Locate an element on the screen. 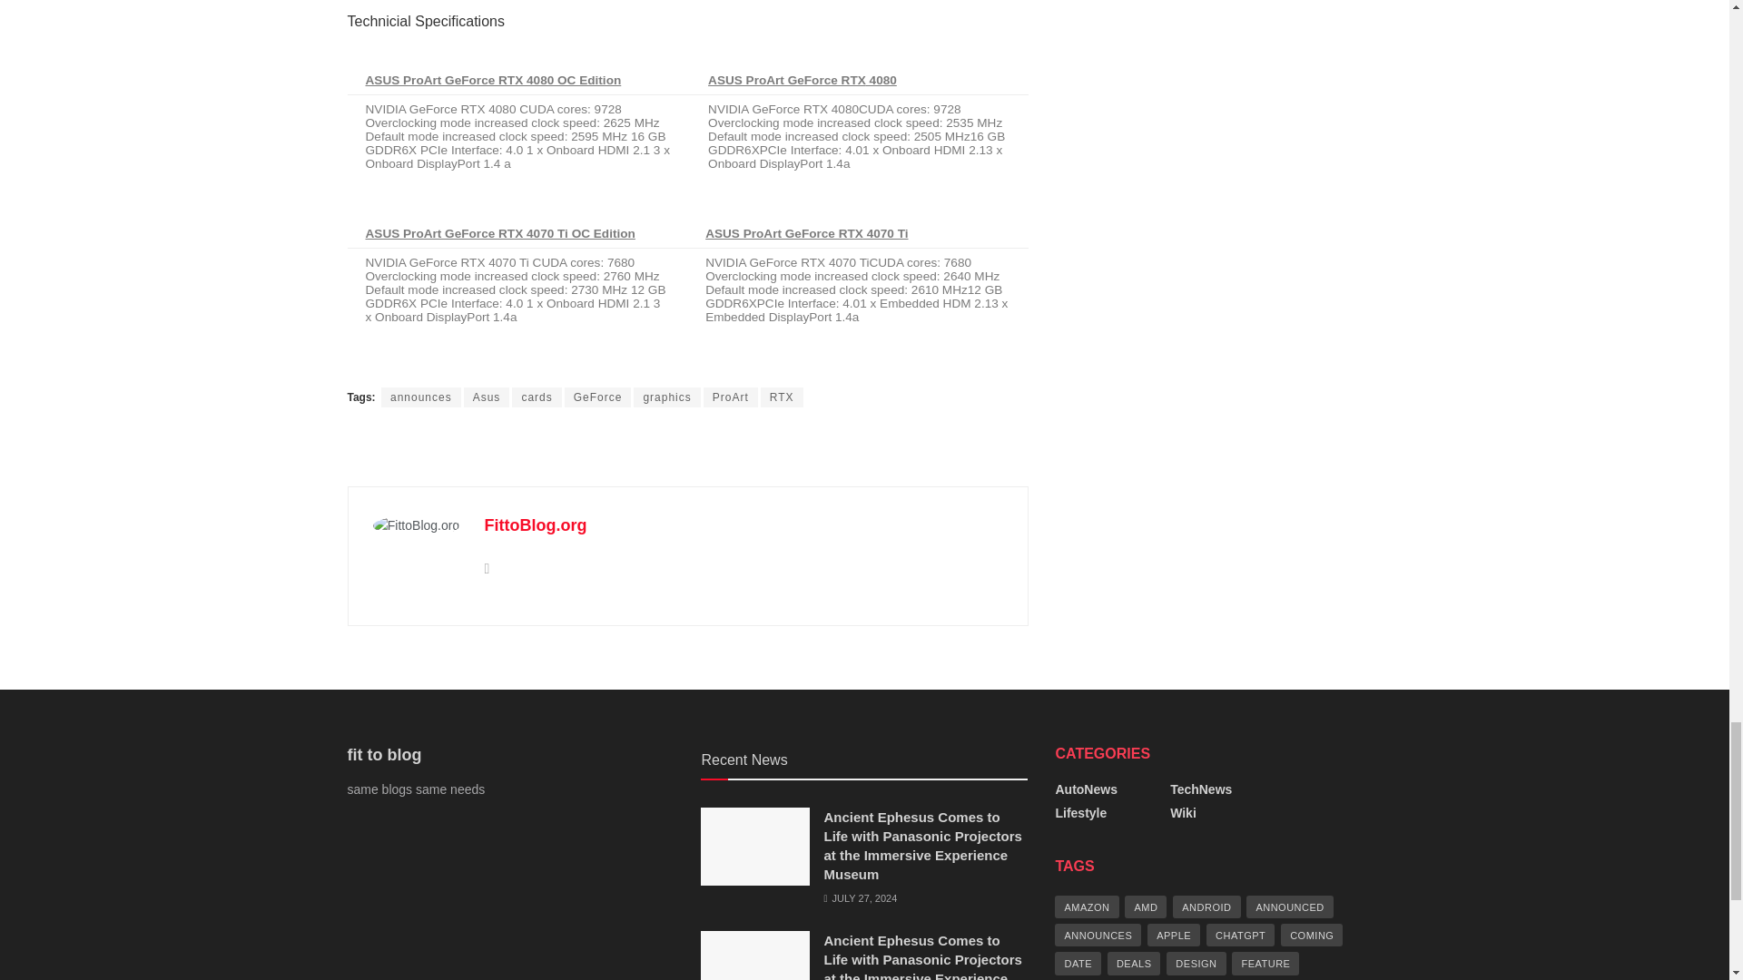 This screenshot has width=1743, height=980. Asus is located at coordinates (487, 397).